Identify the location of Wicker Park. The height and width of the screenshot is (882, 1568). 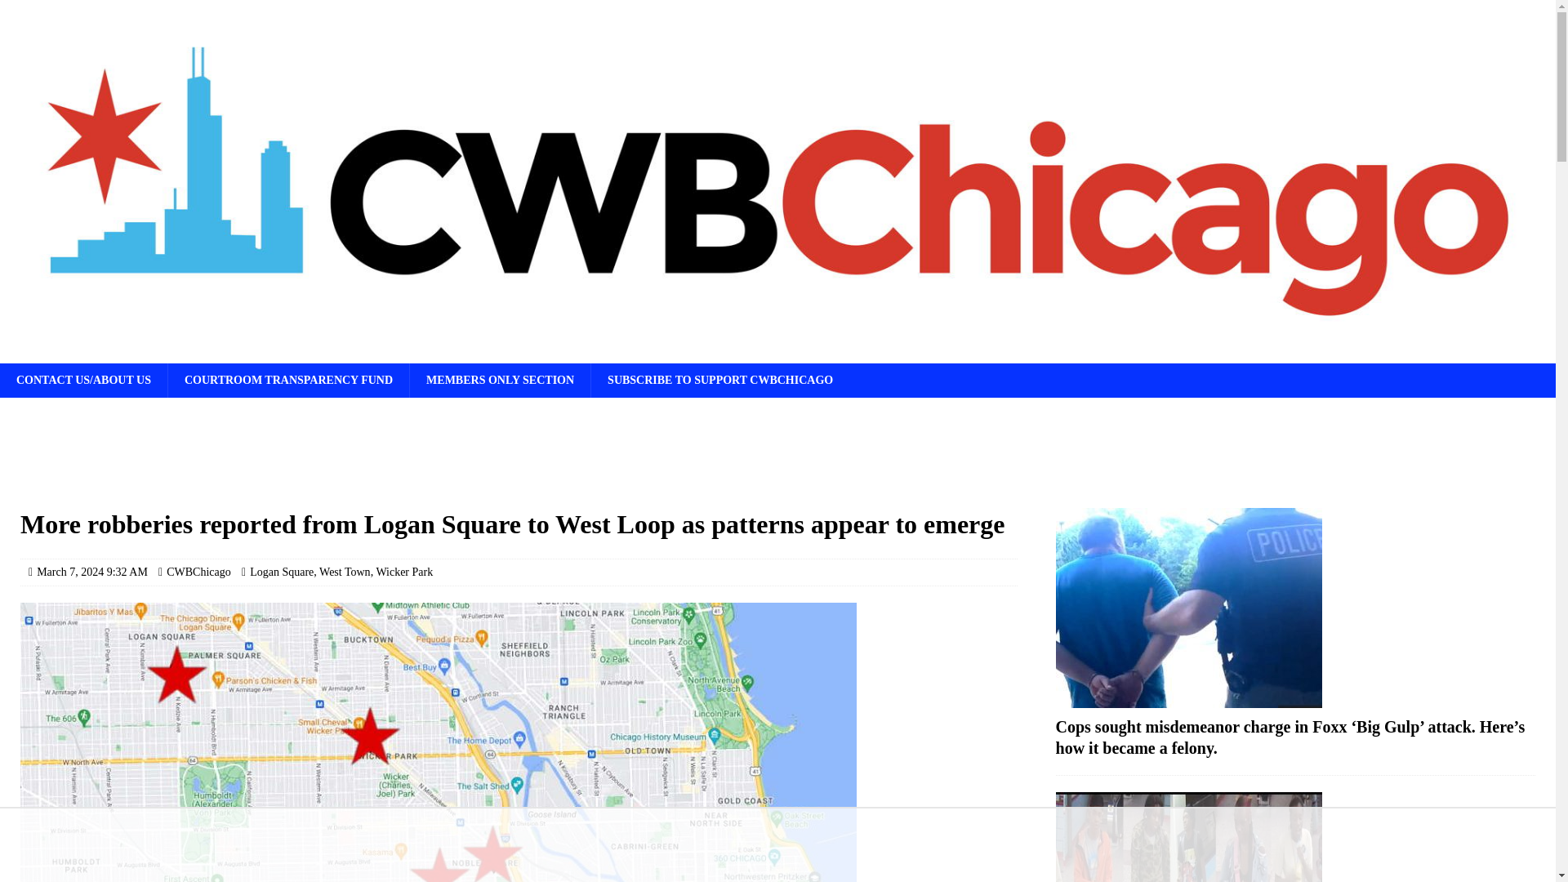
(403, 572).